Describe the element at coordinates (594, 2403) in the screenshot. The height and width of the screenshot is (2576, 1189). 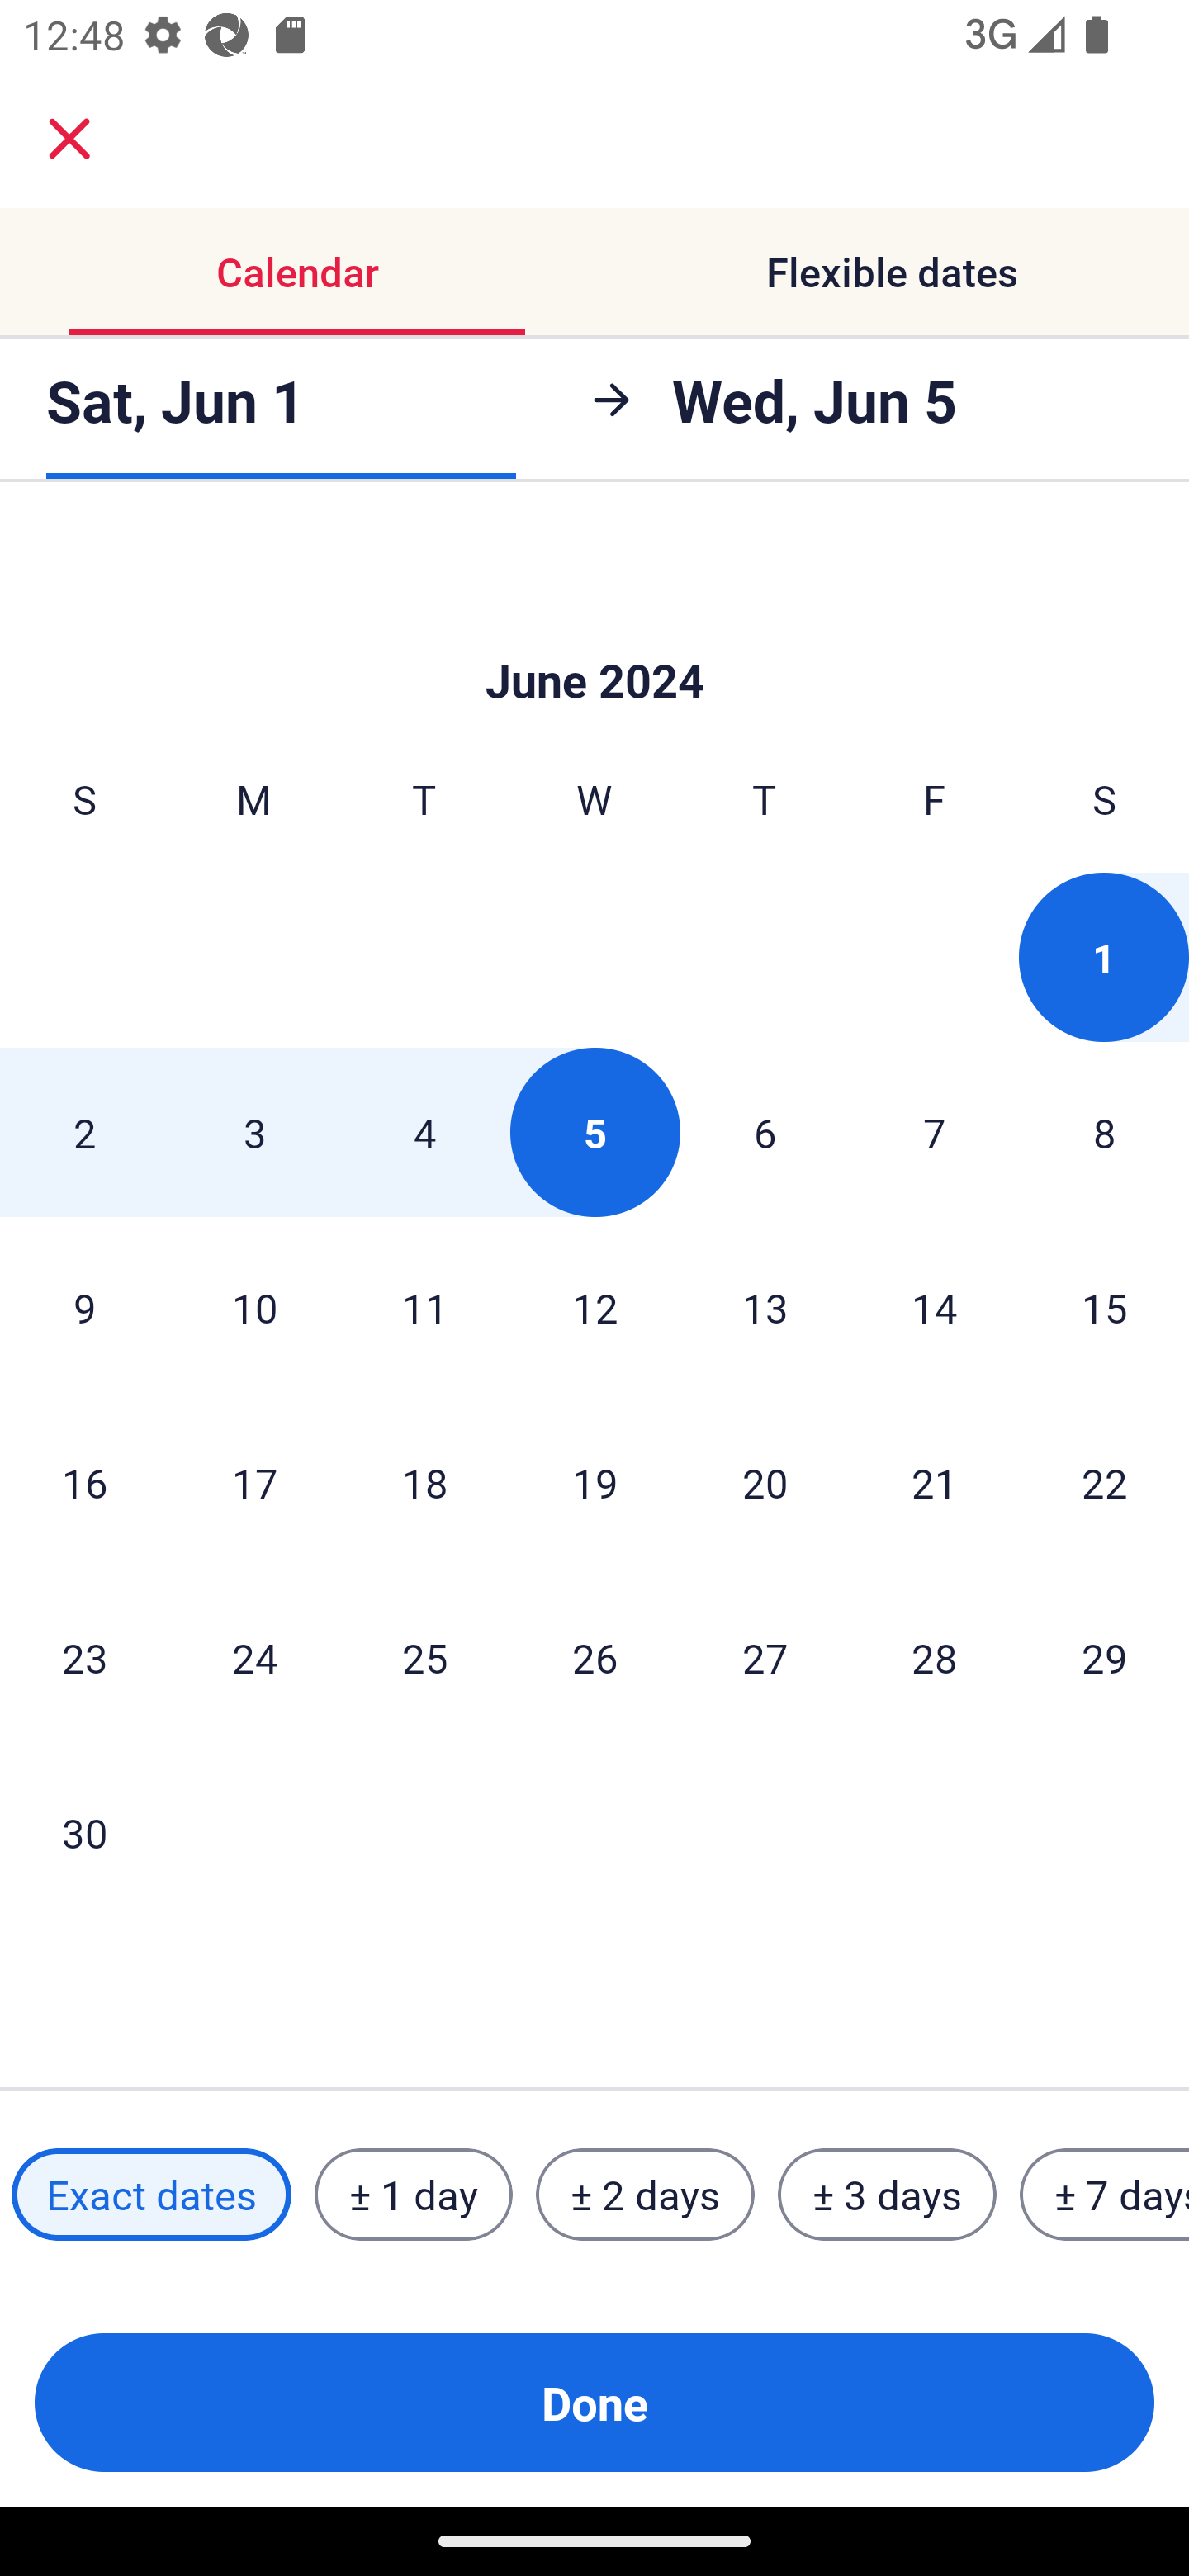
I see `Done` at that location.